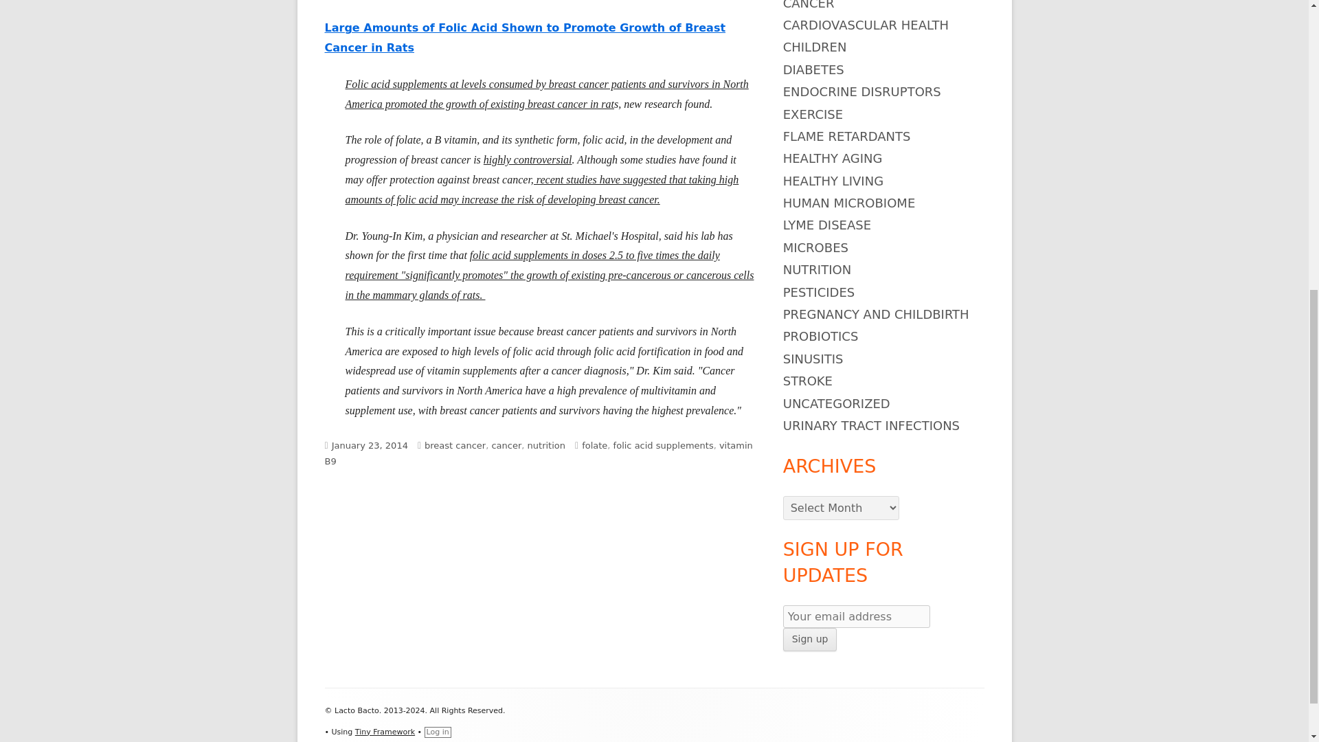  Describe the element at coordinates (370, 445) in the screenshot. I see `January 23, 2014` at that location.